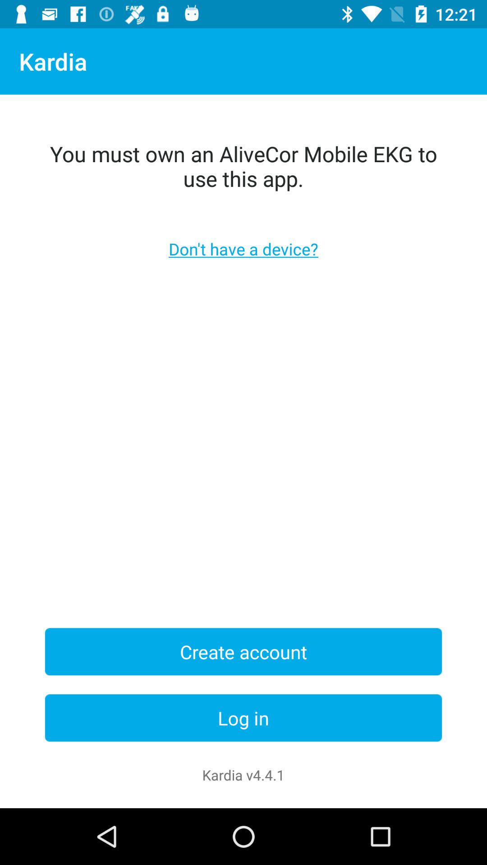 This screenshot has width=487, height=865. I want to click on open icon below you must own icon, so click(243, 249).